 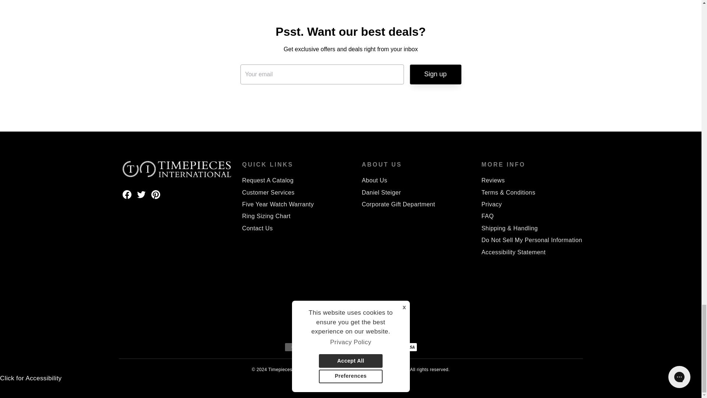 What do you see at coordinates (127, 194) in the screenshot?
I see `Timepieces International on Facebook` at bounding box center [127, 194].